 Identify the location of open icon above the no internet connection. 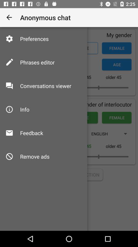
(35, 156).